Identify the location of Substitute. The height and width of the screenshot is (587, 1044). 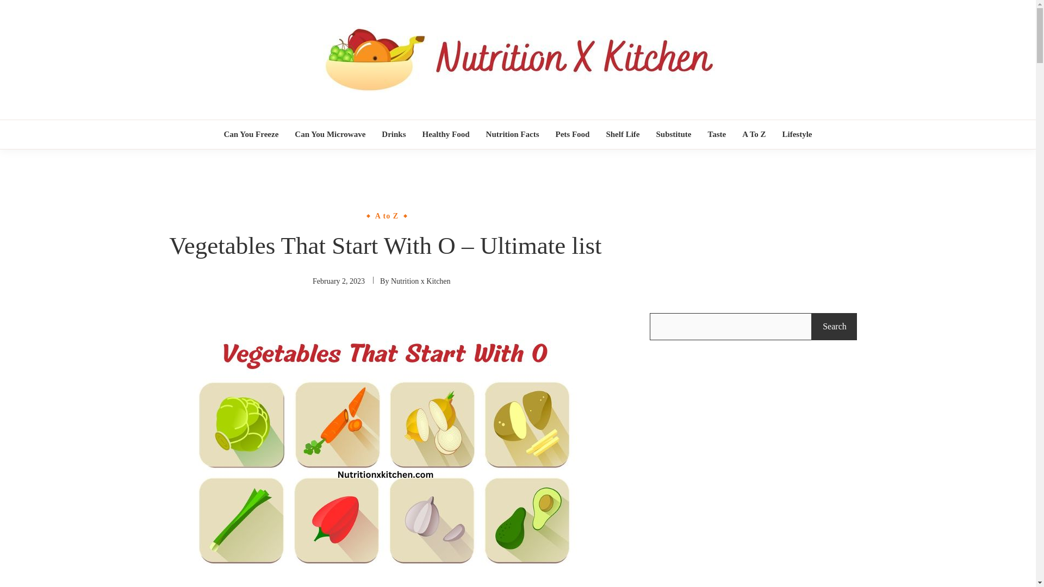
(673, 135).